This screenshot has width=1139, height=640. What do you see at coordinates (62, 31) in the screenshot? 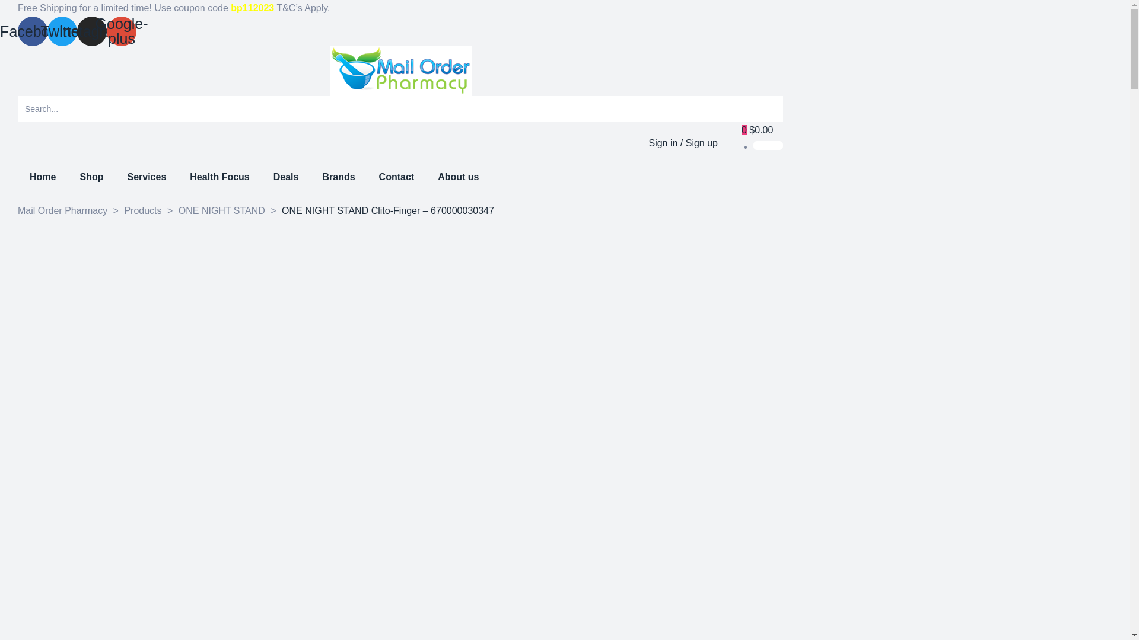
I see `Twitter` at bounding box center [62, 31].